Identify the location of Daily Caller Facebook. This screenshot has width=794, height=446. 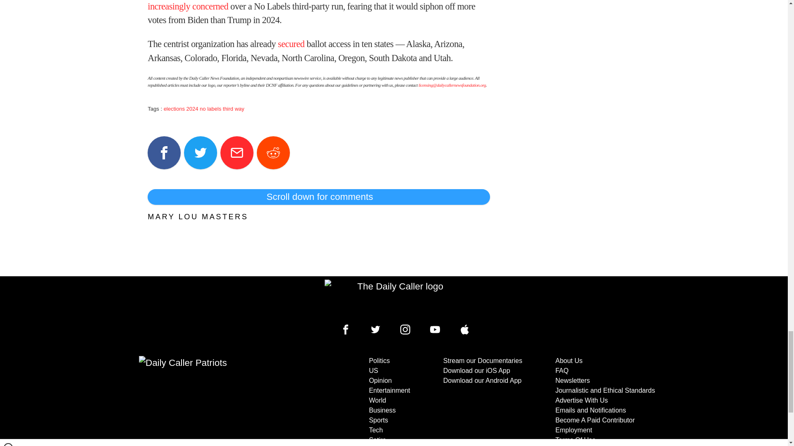
(346, 330).